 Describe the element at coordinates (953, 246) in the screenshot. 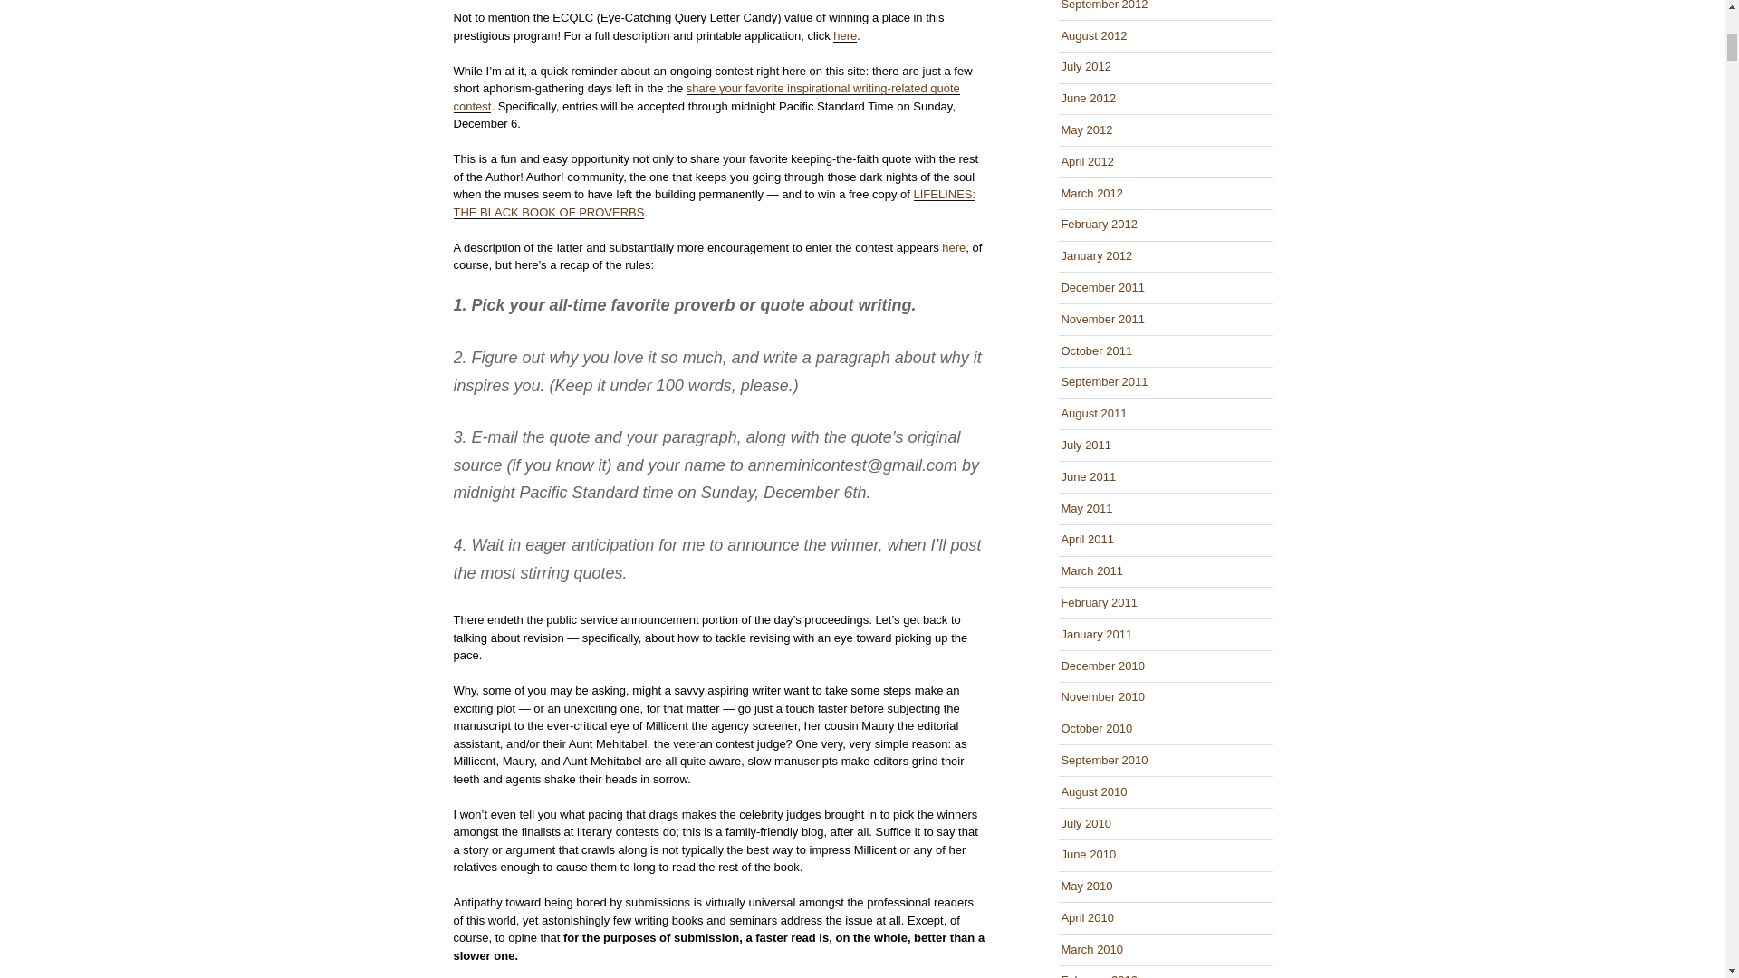

I see `here` at that location.